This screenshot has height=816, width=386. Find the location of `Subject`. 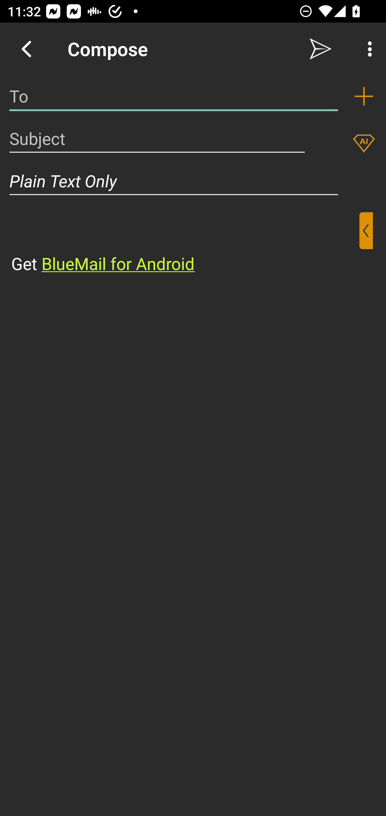

Subject is located at coordinates (157, 139).